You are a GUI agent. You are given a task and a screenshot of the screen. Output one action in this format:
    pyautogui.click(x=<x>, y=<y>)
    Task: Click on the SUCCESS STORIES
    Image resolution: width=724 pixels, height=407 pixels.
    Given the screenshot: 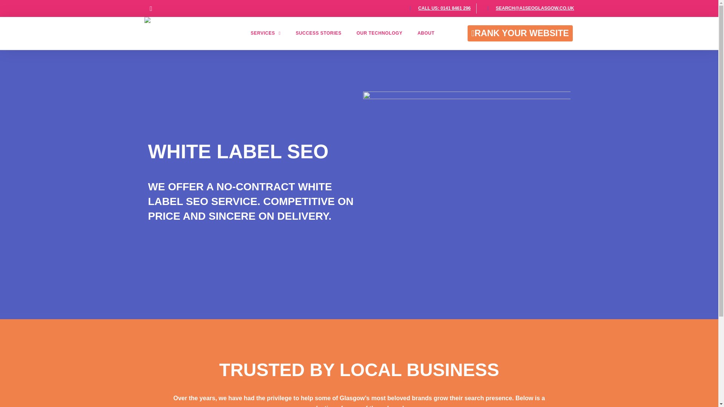 What is the action you would take?
    pyautogui.click(x=318, y=33)
    